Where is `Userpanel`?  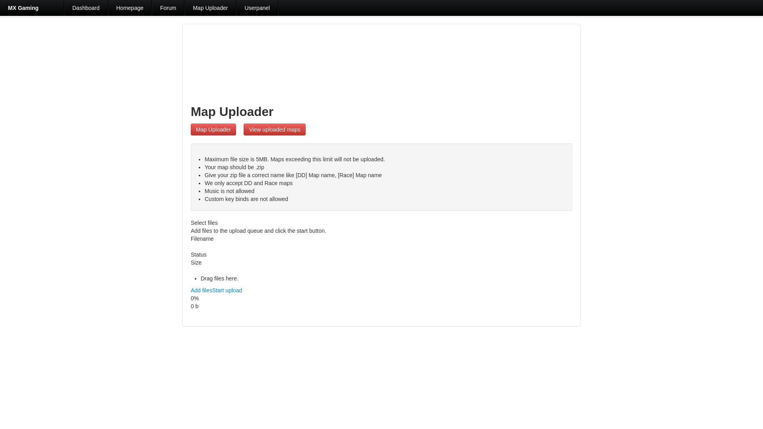
Userpanel is located at coordinates (257, 8).